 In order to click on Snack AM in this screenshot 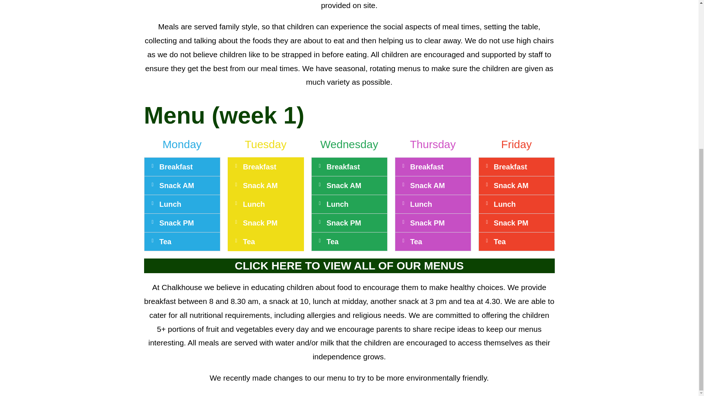, I will do `click(260, 186)`.